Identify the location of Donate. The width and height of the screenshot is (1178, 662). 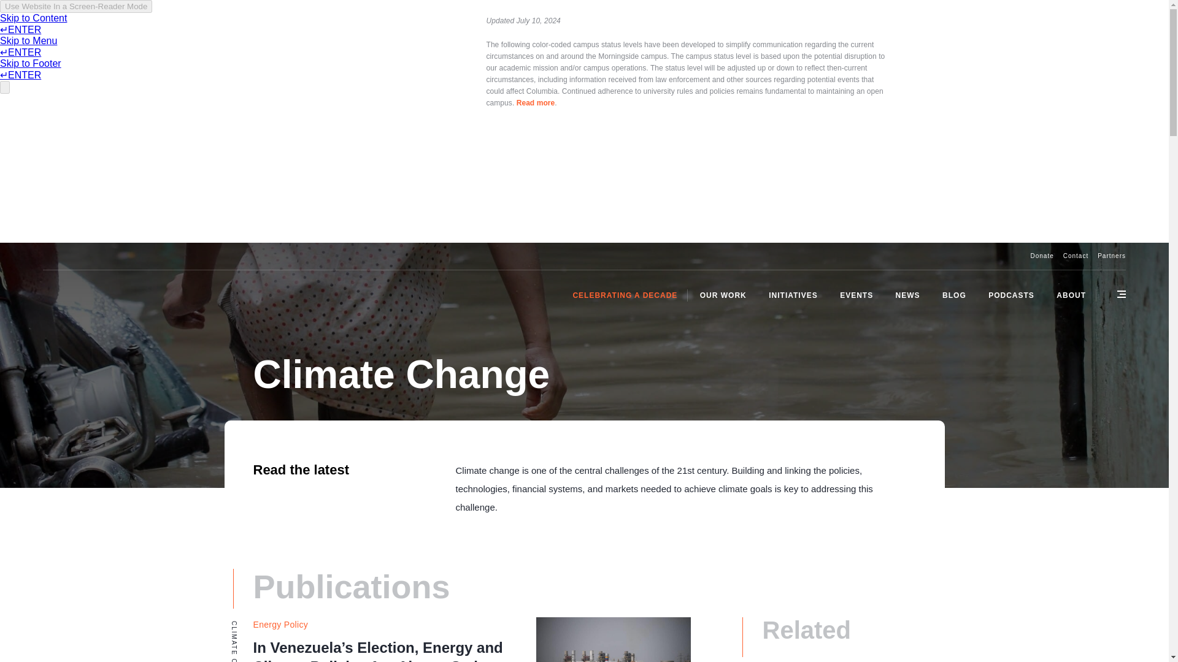
(1041, 256).